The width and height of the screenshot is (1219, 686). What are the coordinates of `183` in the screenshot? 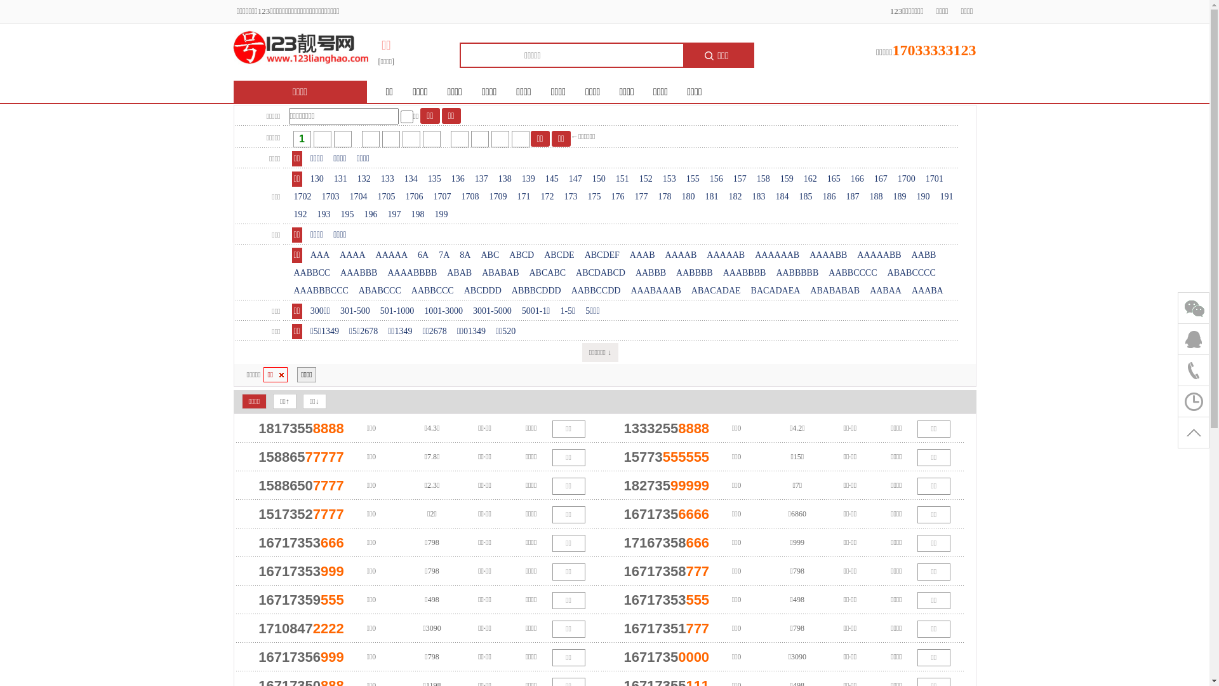 It's located at (759, 197).